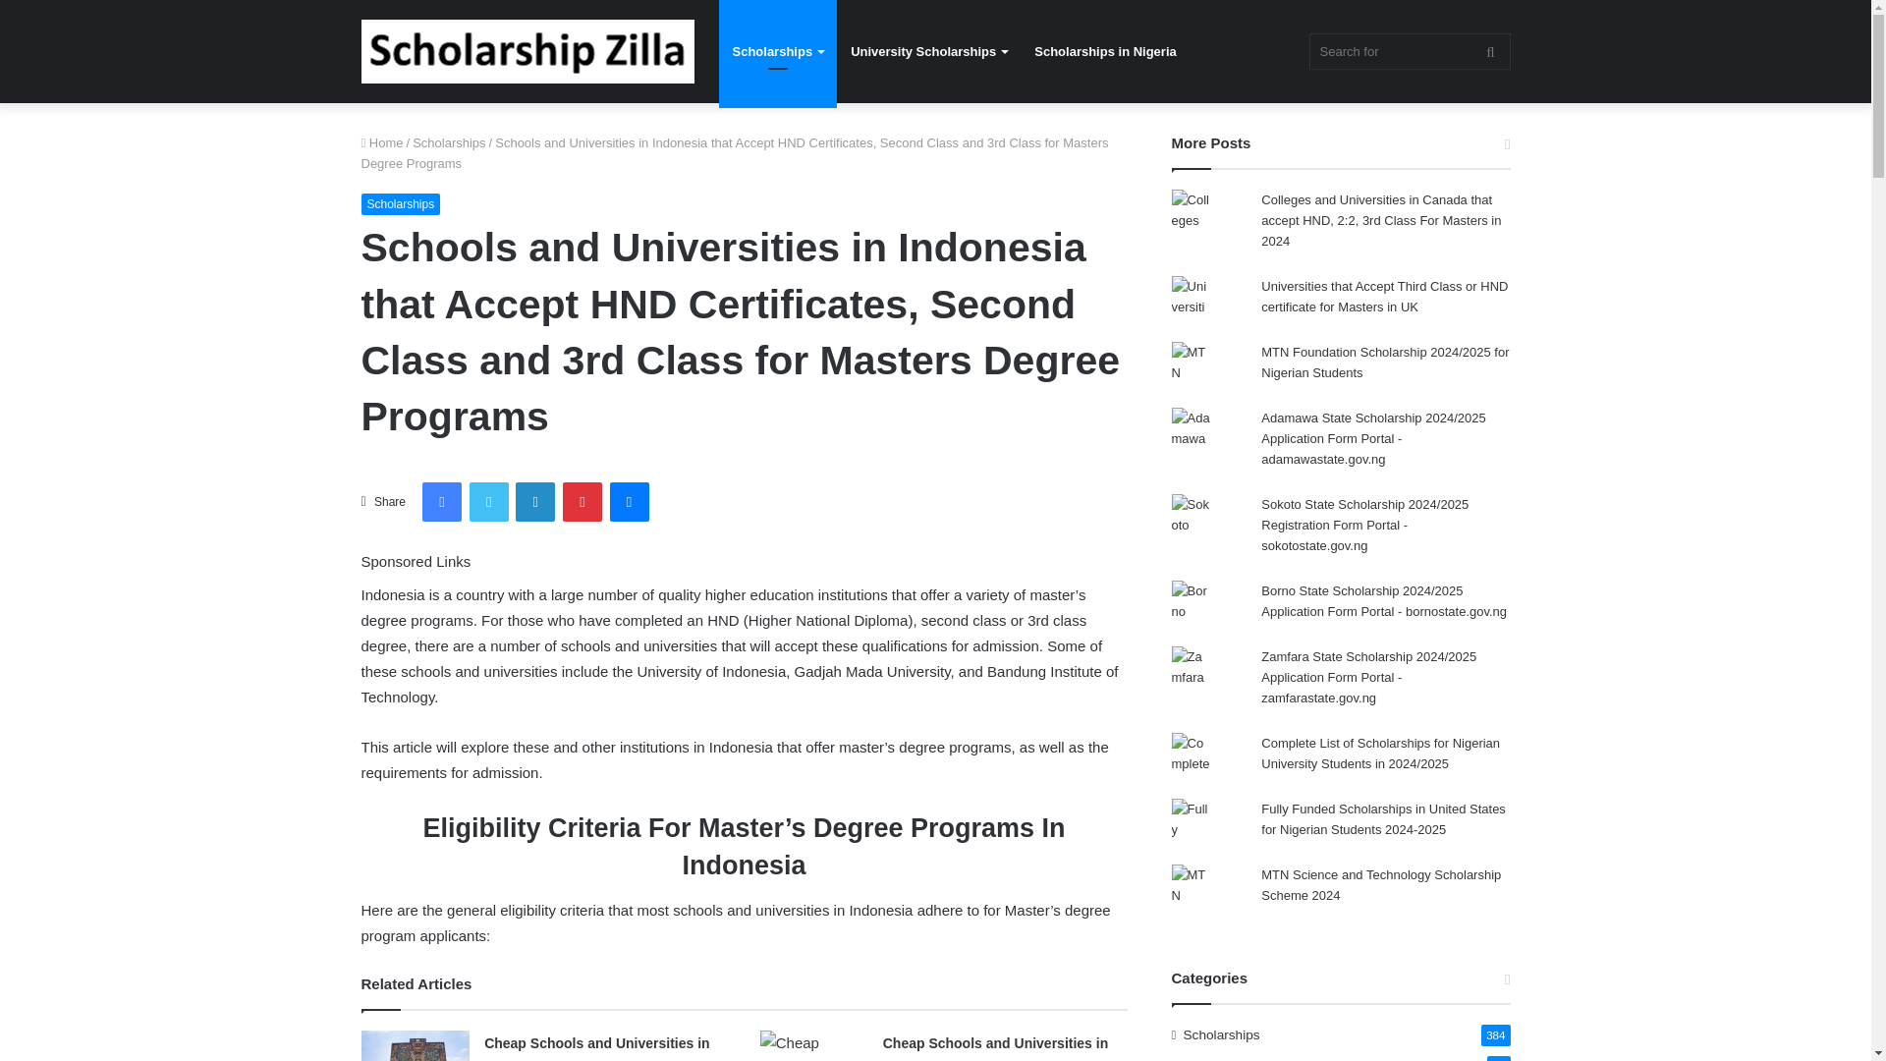  What do you see at coordinates (527, 51) in the screenshot?
I see `Scholarship Zilla` at bounding box center [527, 51].